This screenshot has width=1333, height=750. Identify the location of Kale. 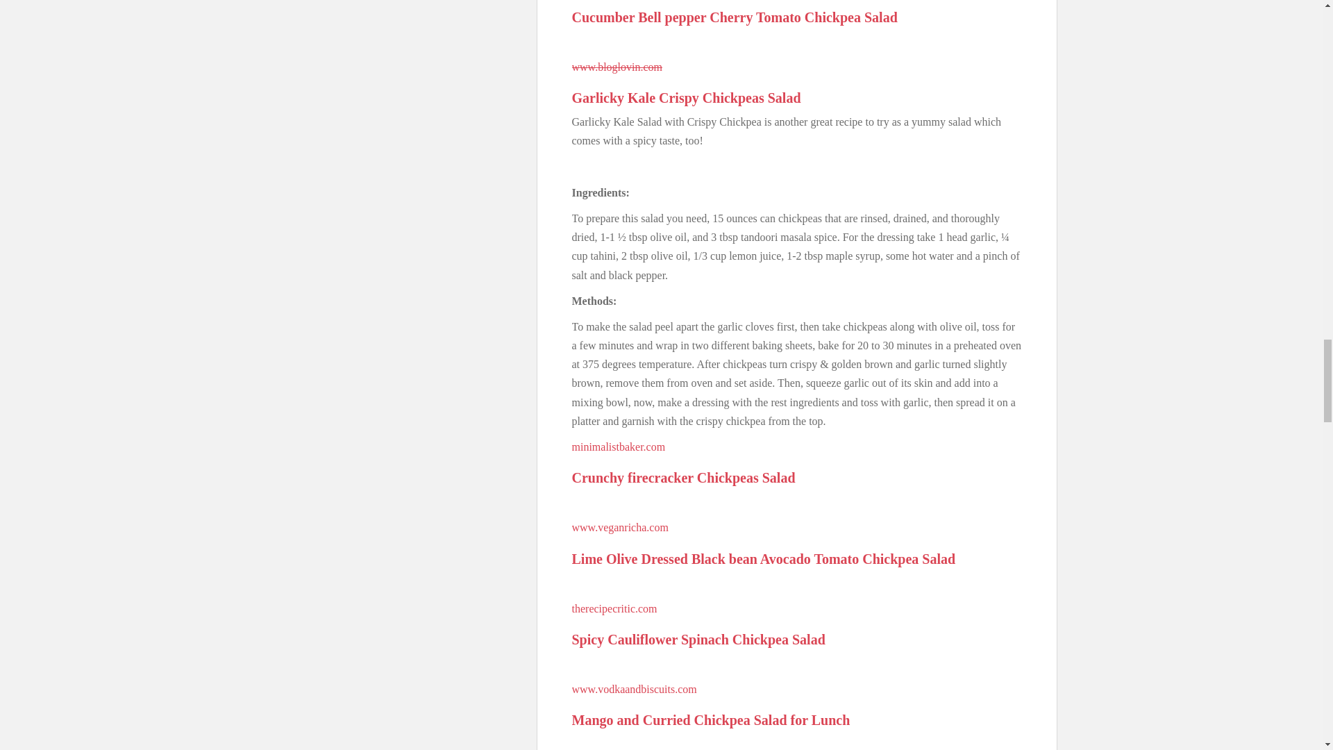
(642, 97).